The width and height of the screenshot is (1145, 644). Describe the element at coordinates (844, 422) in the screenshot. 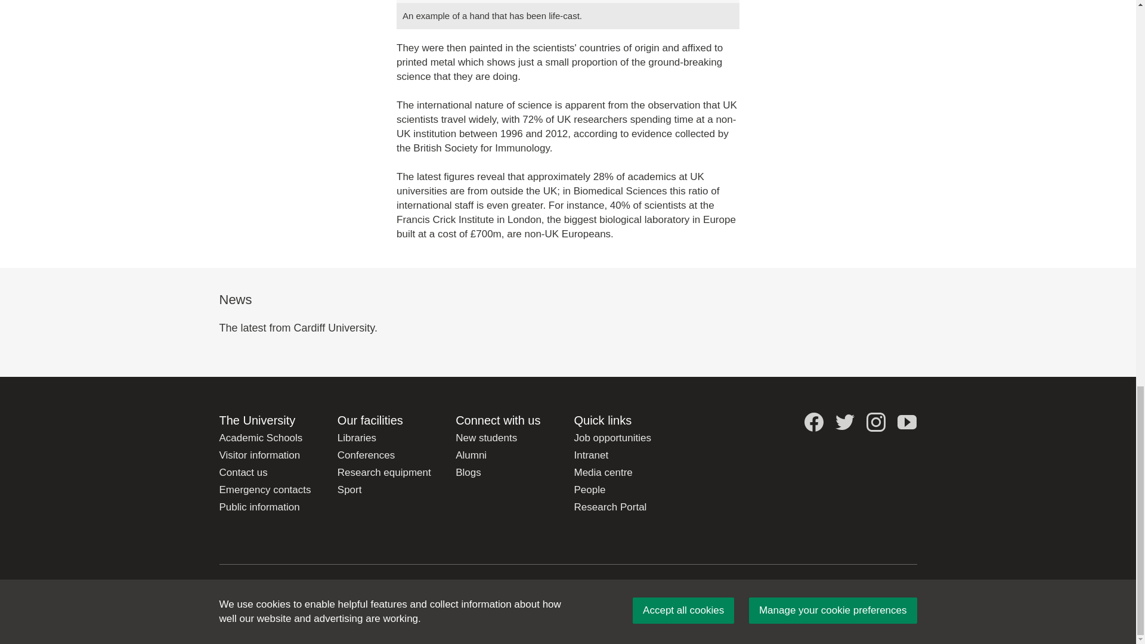

I see `twitter no background icon` at that location.